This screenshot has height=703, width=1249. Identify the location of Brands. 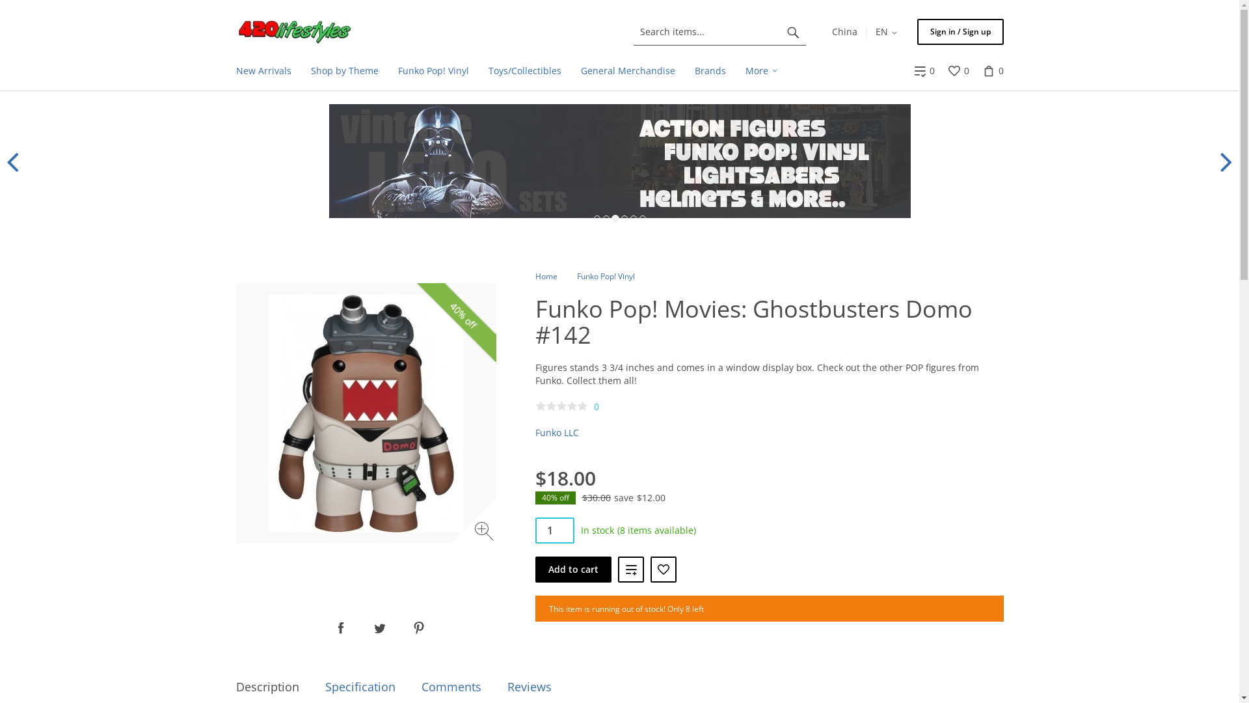
(710, 71).